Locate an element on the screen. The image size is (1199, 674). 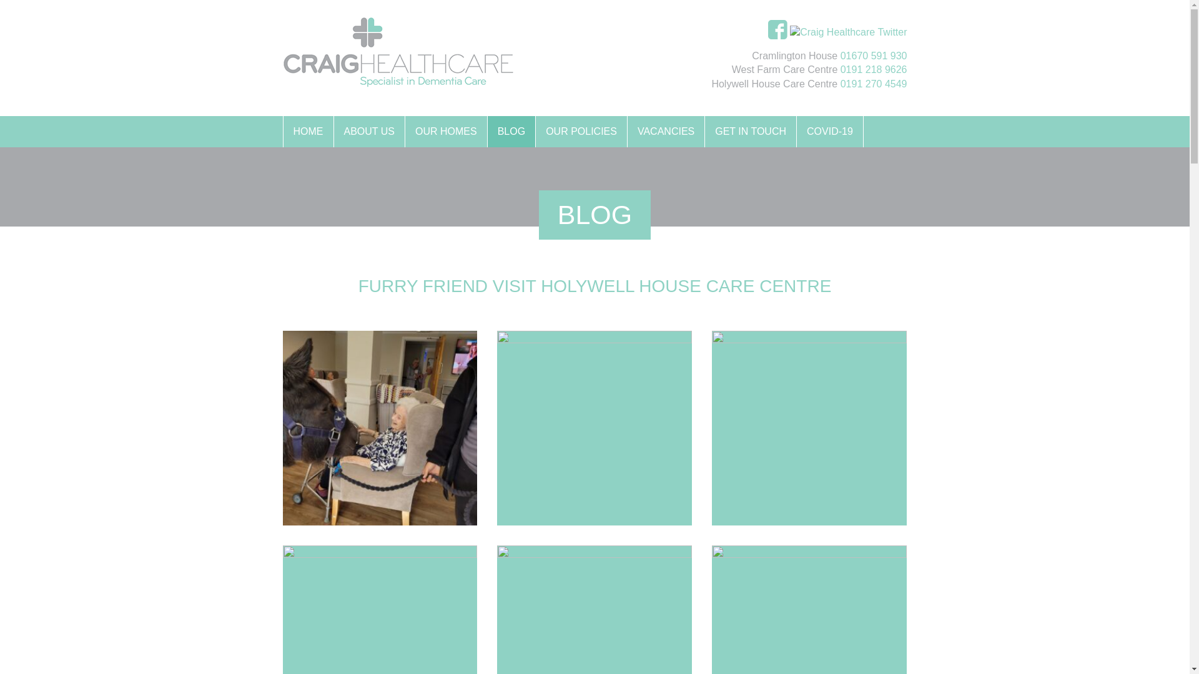
HOME is located at coordinates (307, 131).